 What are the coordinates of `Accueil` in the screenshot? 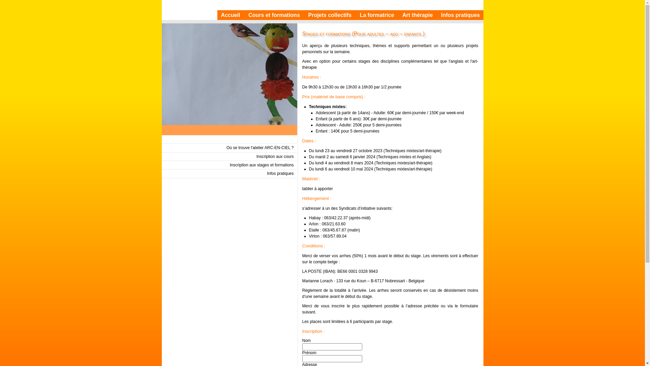 It's located at (230, 15).